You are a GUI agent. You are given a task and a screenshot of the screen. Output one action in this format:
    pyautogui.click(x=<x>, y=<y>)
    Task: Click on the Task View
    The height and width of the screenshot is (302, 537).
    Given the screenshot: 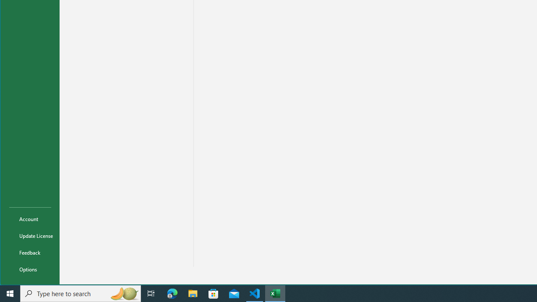 What is the action you would take?
    pyautogui.click(x=151, y=294)
    